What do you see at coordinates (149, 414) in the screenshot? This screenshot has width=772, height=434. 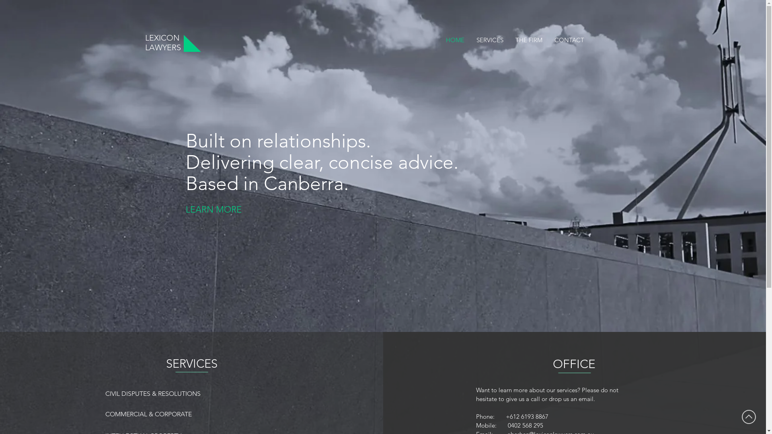 I see `COMMERCIAL & CORPORATE` at bounding box center [149, 414].